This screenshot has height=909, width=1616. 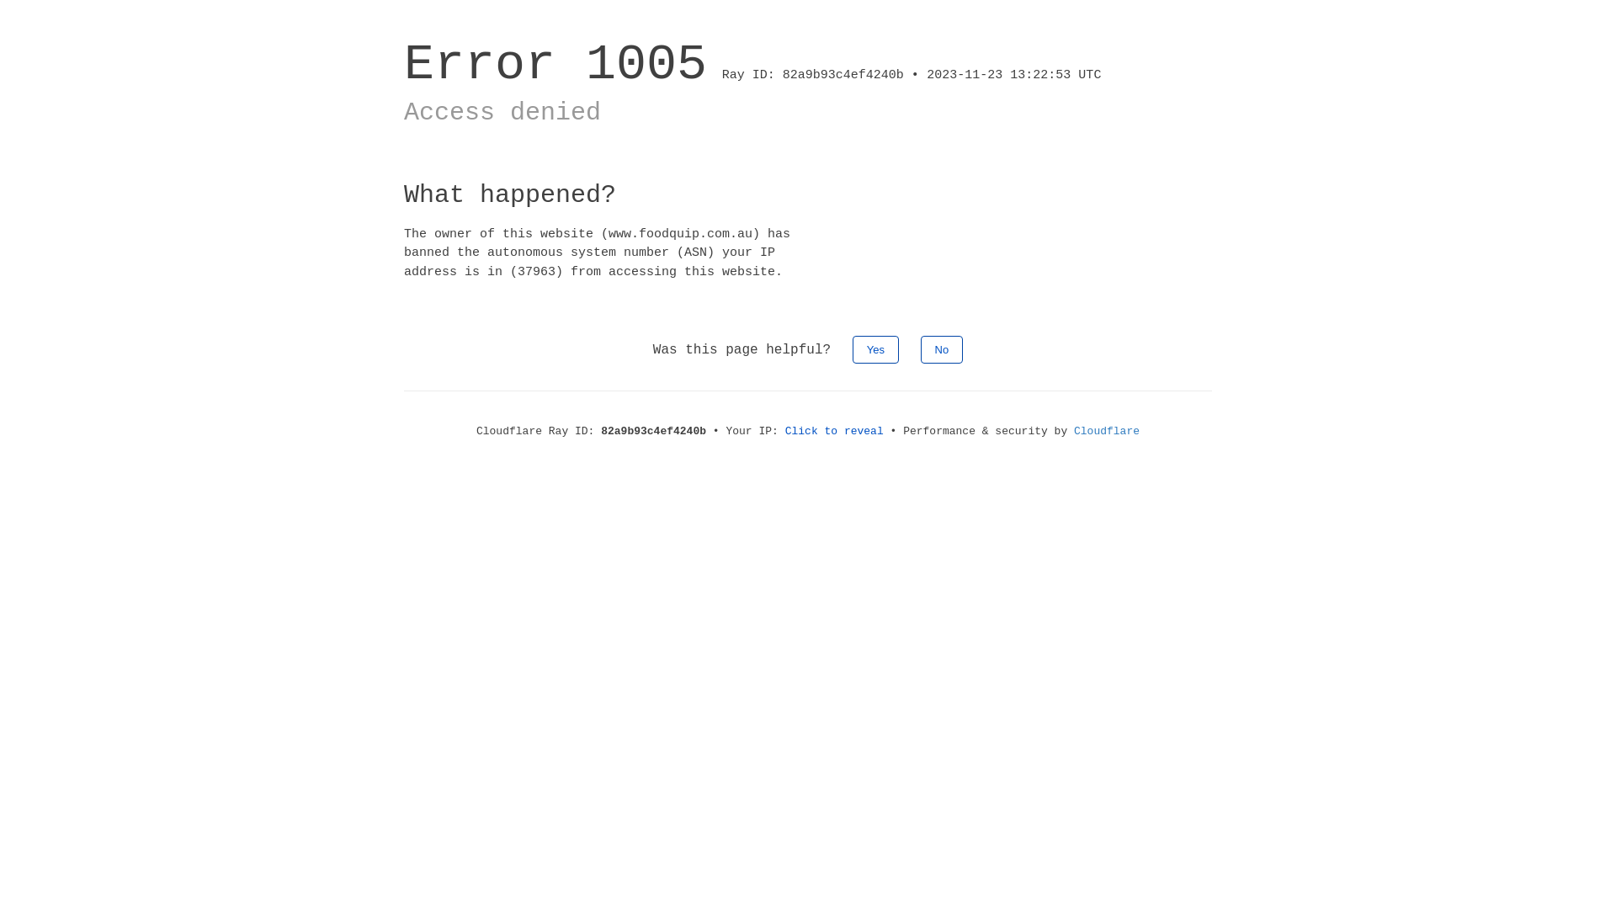 What do you see at coordinates (875, 350) in the screenshot?
I see `Yes` at bounding box center [875, 350].